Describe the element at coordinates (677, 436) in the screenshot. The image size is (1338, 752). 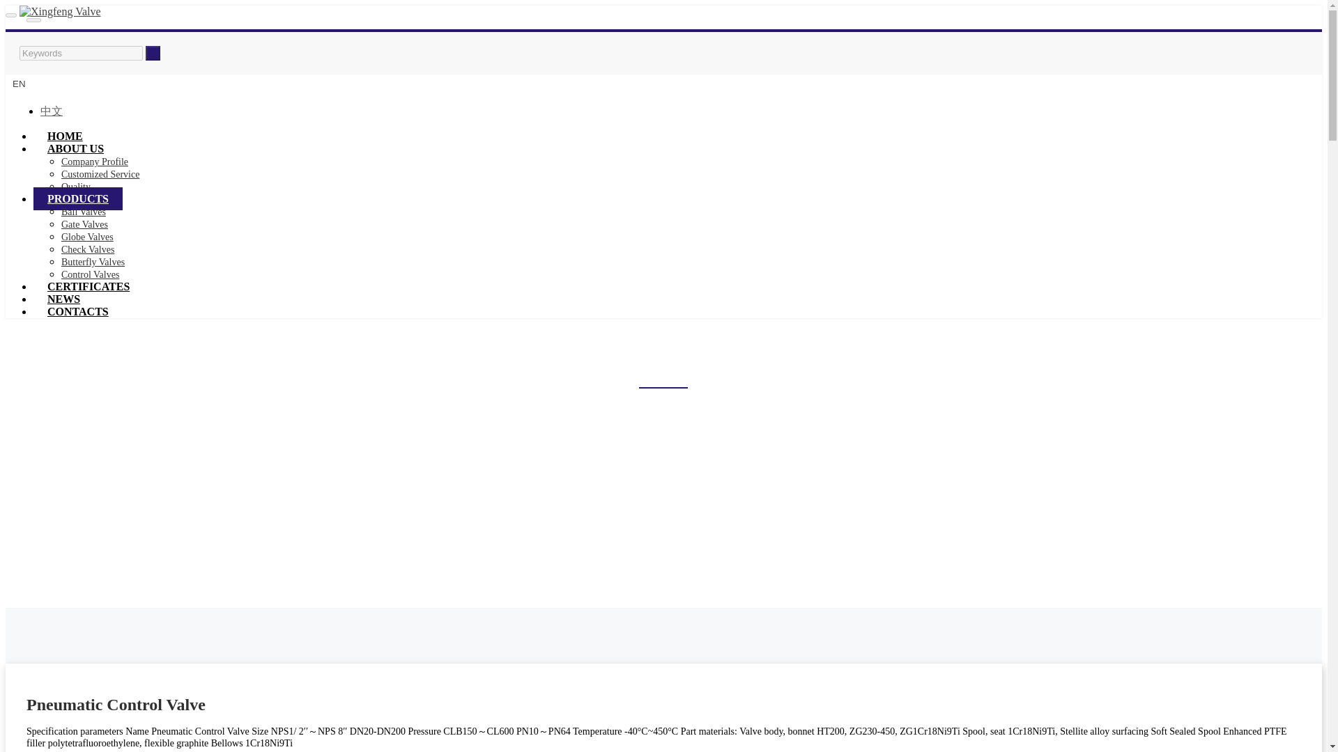
I see `Control Valves` at that location.